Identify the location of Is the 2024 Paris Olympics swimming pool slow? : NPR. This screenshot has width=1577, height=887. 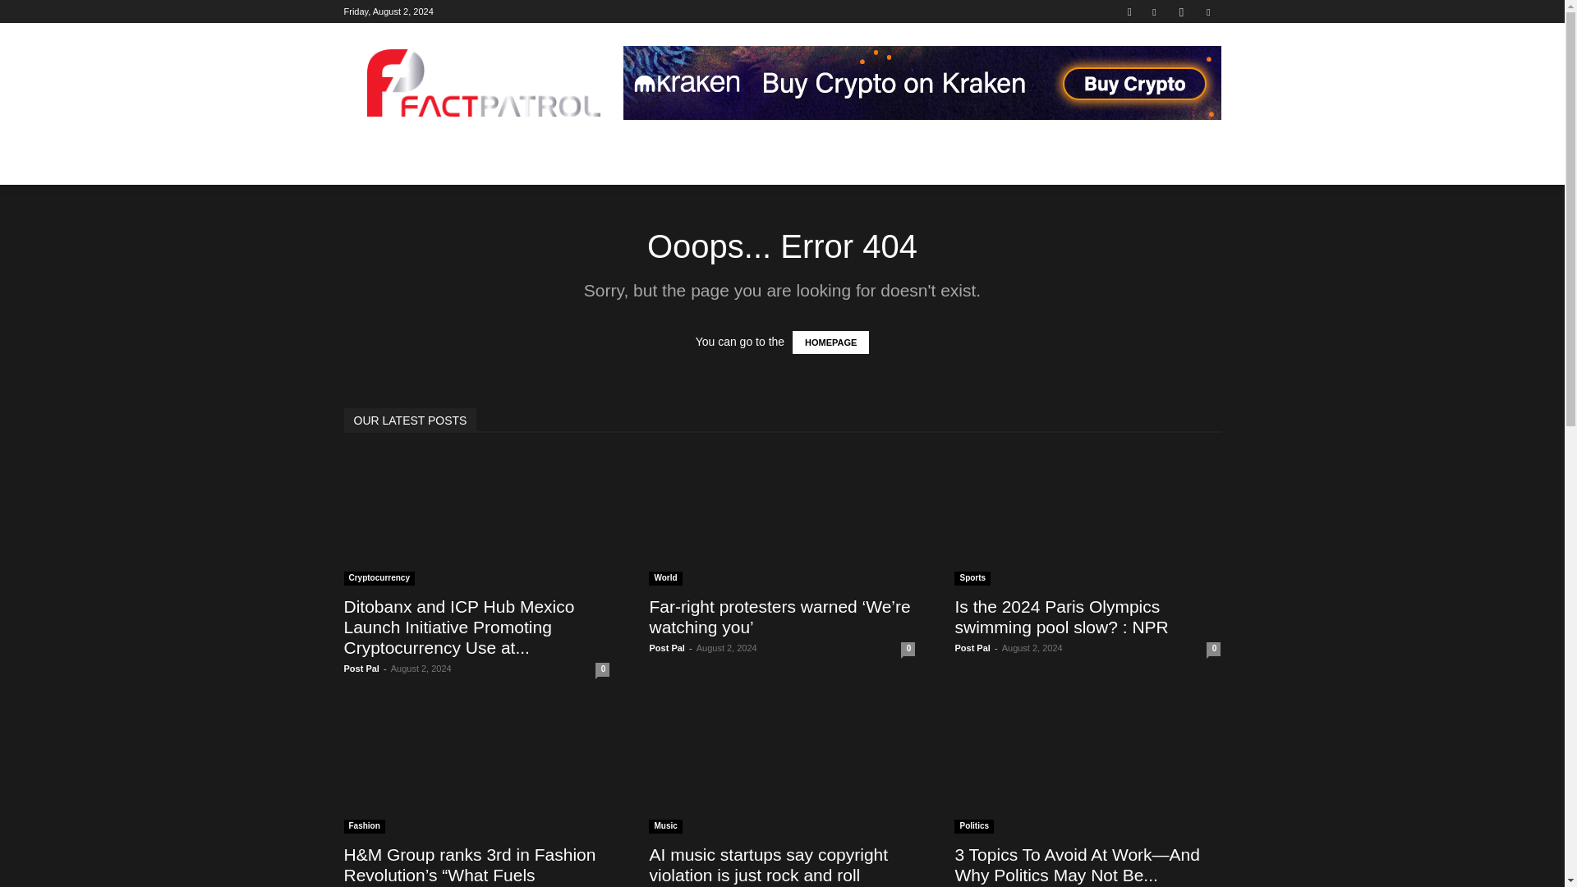
(1061, 616).